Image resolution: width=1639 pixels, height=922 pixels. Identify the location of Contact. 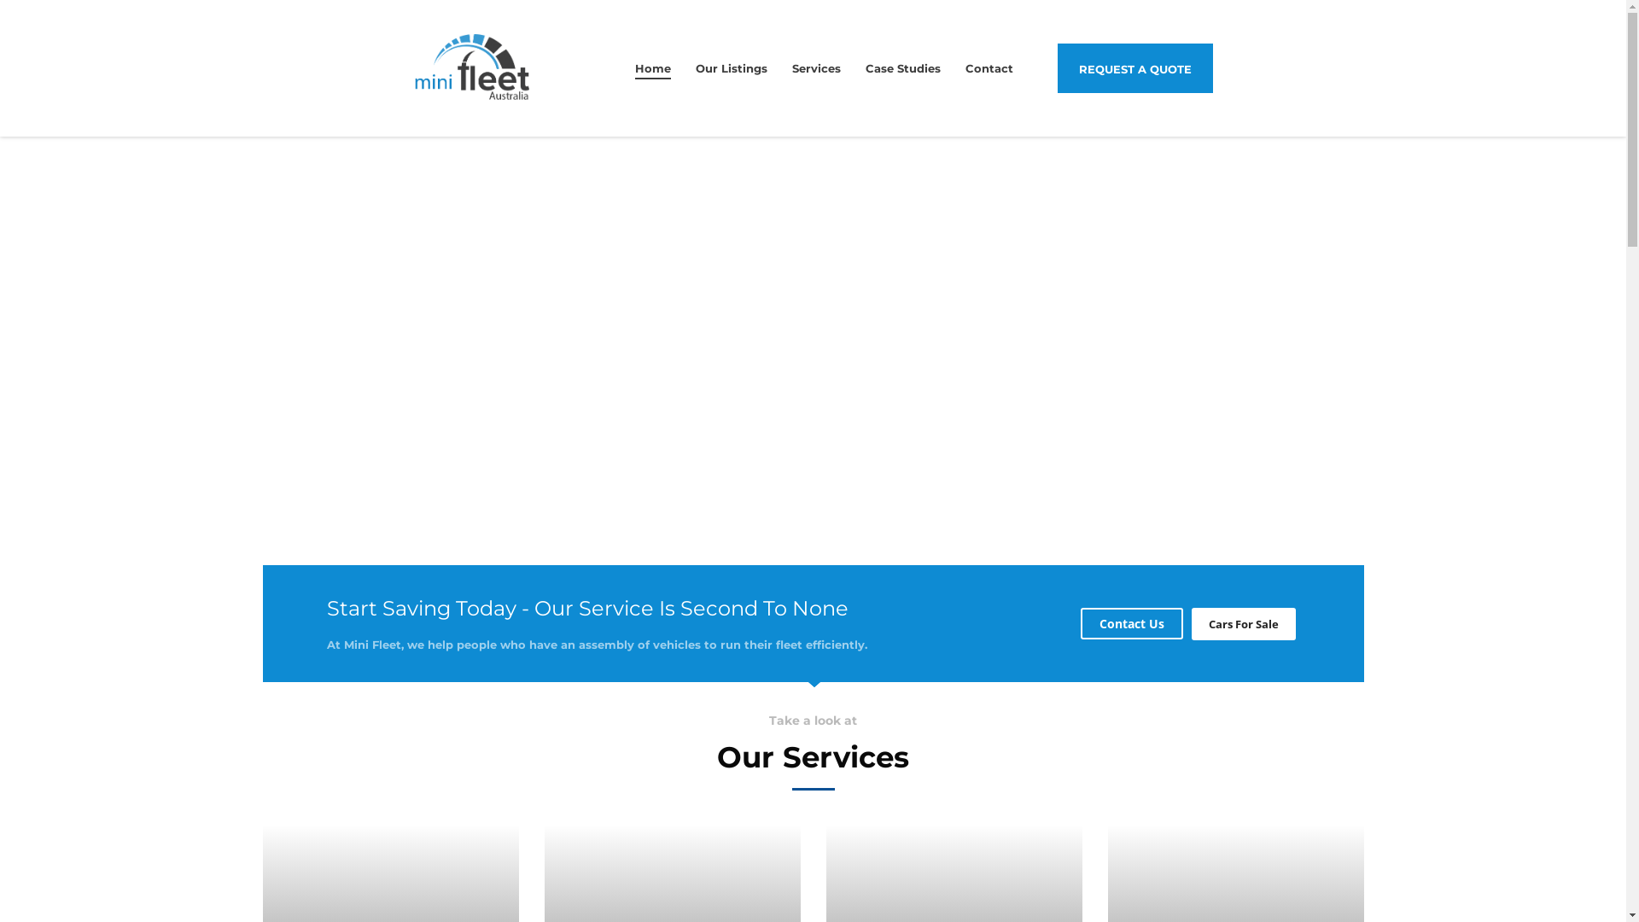
(989, 68).